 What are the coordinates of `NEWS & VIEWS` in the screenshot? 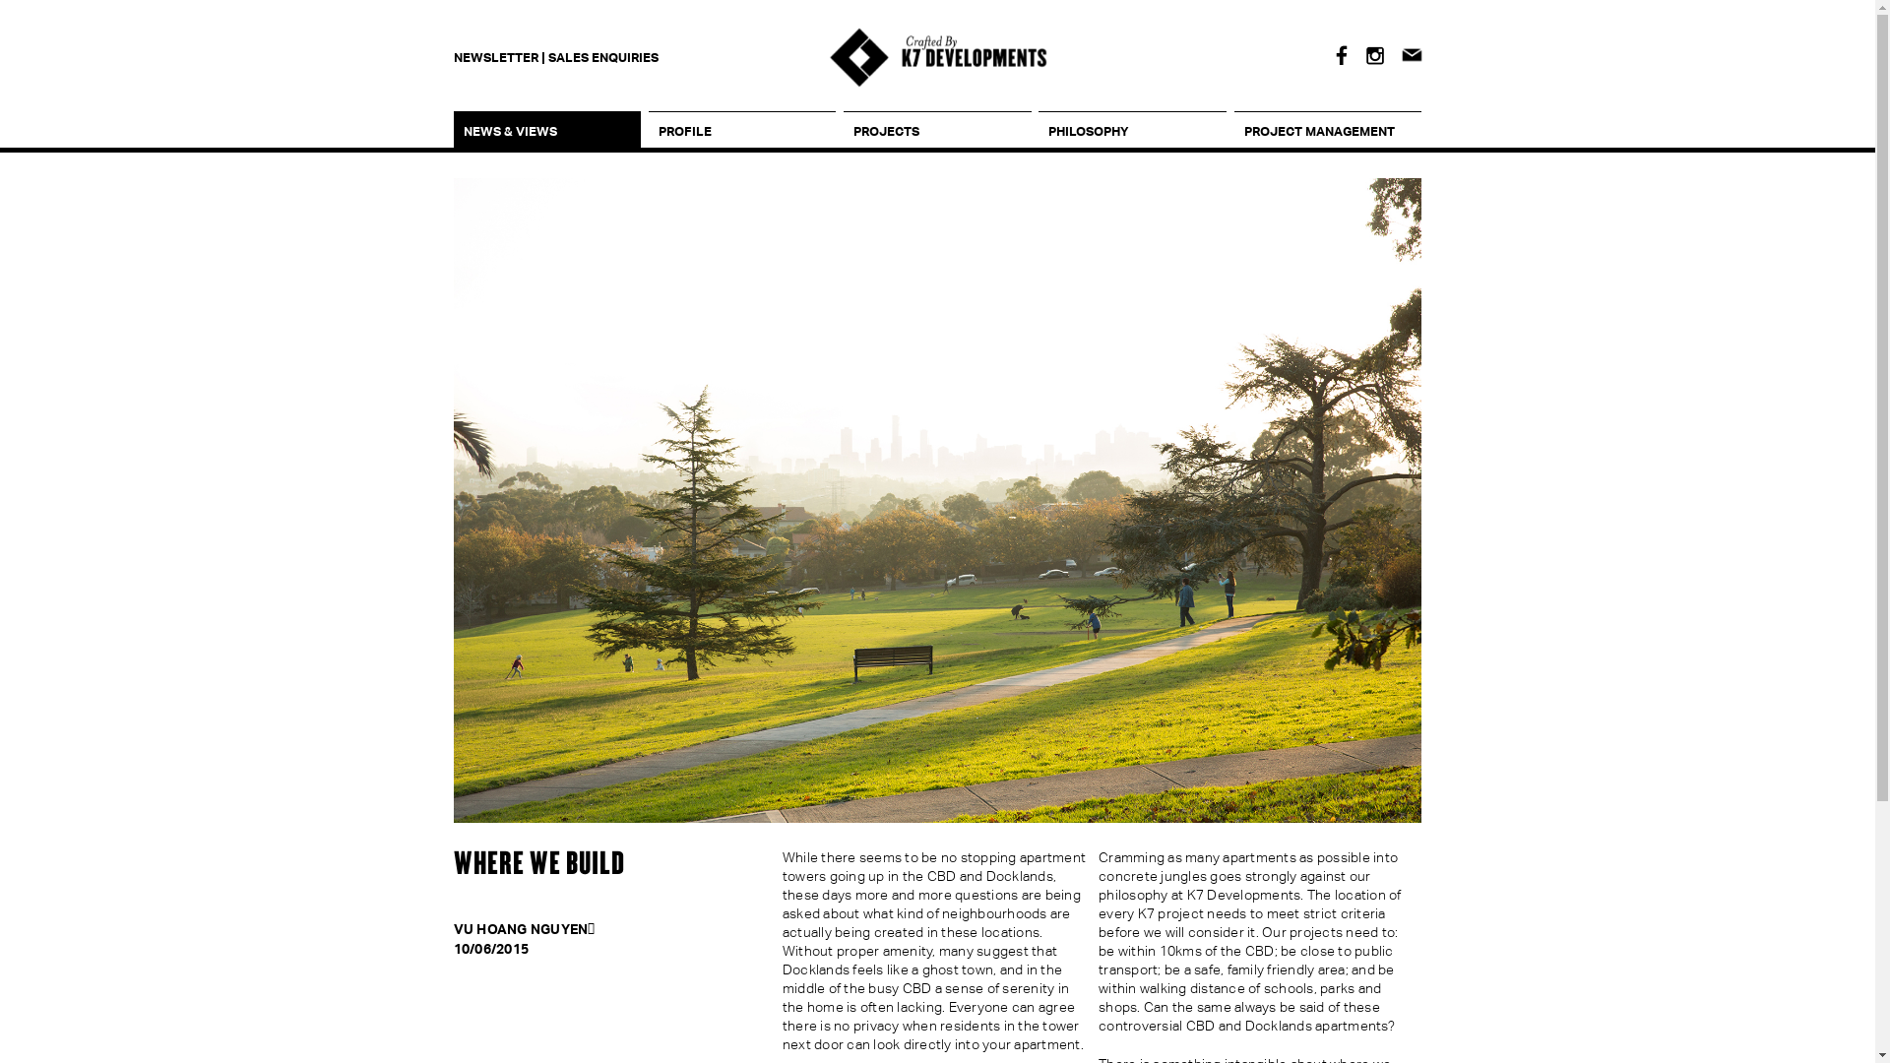 It's located at (539, 131).